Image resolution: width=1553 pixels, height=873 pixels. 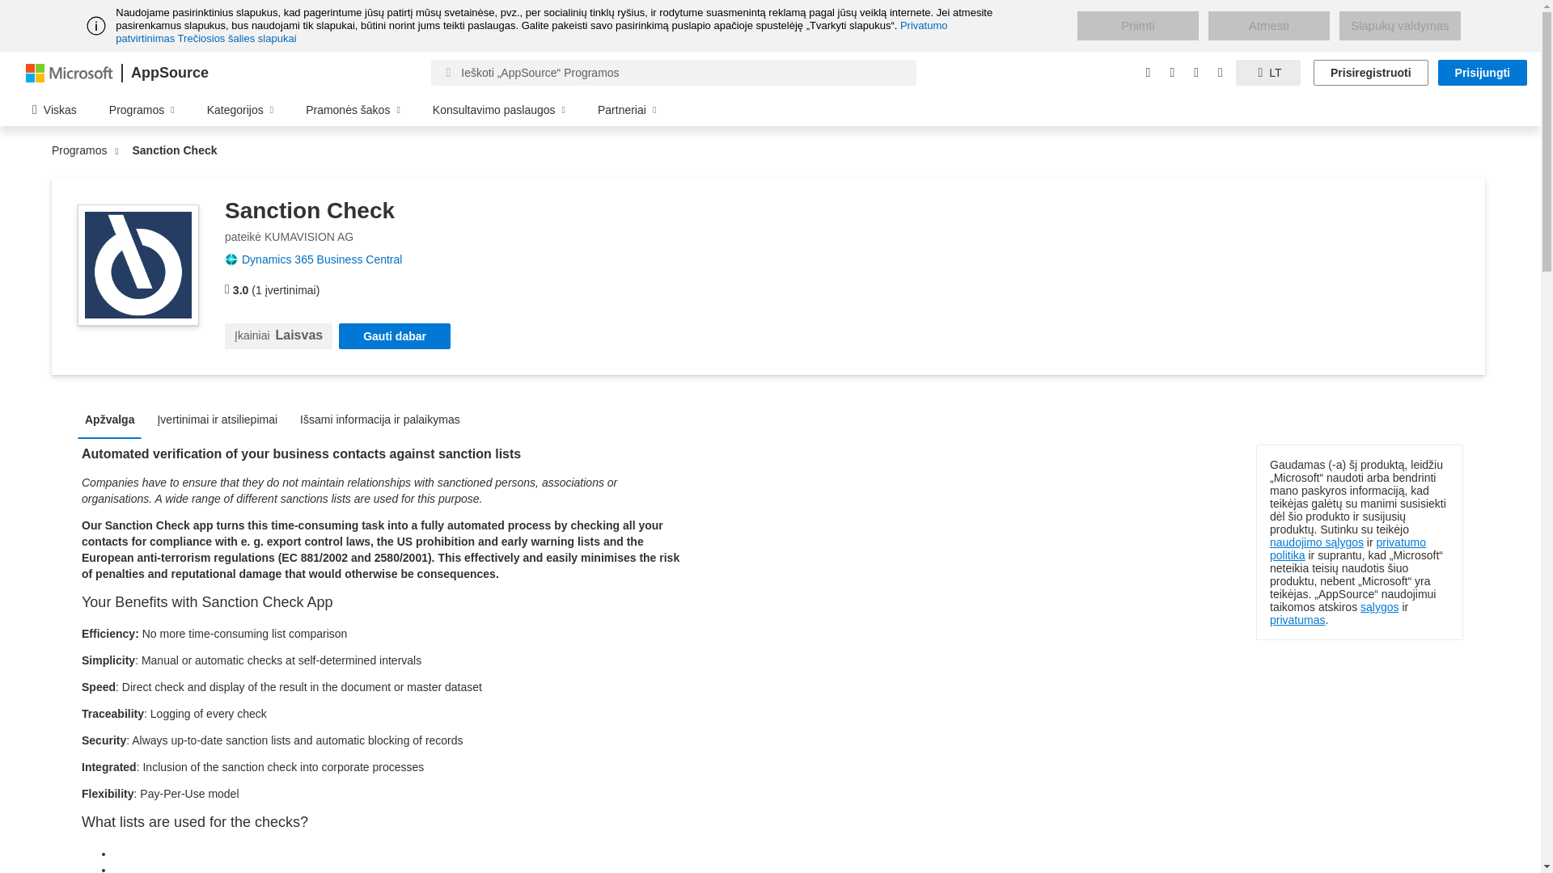 What do you see at coordinates (531, 32) in the screenshot?
I see `Privatumo patvirtinimas` at bounding box center [531, 32].